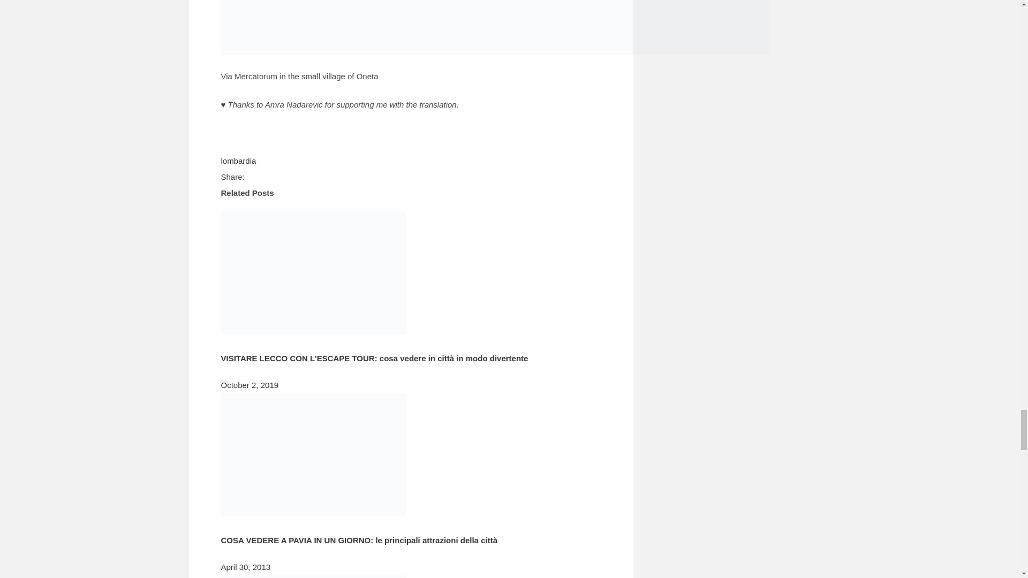 The width and height of the screenshot is (1028, 578). What do you see at coordinates (313, 513) in the screenshot?
I see `Permanent` at bounding box center [313, 513].